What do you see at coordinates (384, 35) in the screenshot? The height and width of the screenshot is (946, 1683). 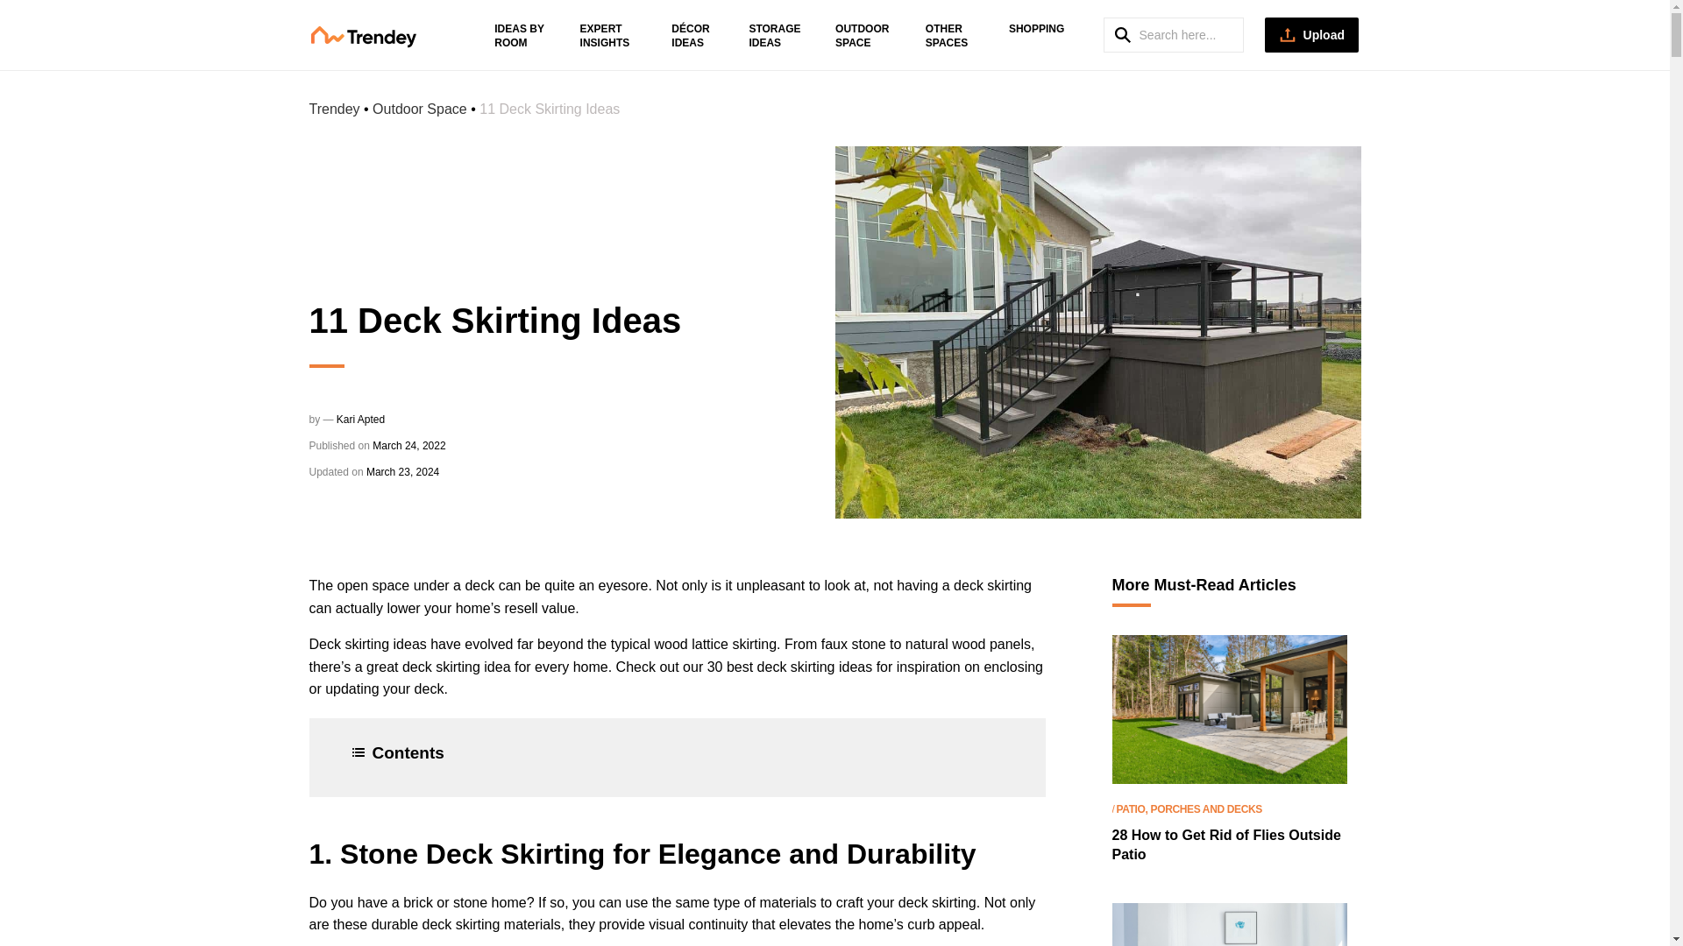 I see `Trendey` at bounding box center [384, 35].